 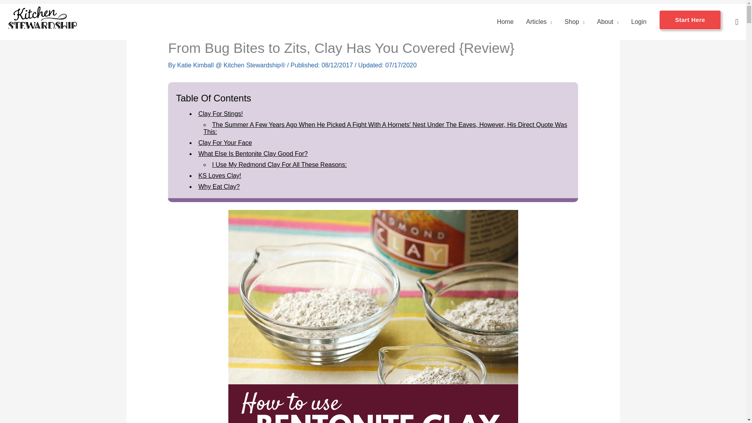 What do you see at coordinates (539, 22) in the screenshot?
I see `Articles` at bounding box center [539, 22].